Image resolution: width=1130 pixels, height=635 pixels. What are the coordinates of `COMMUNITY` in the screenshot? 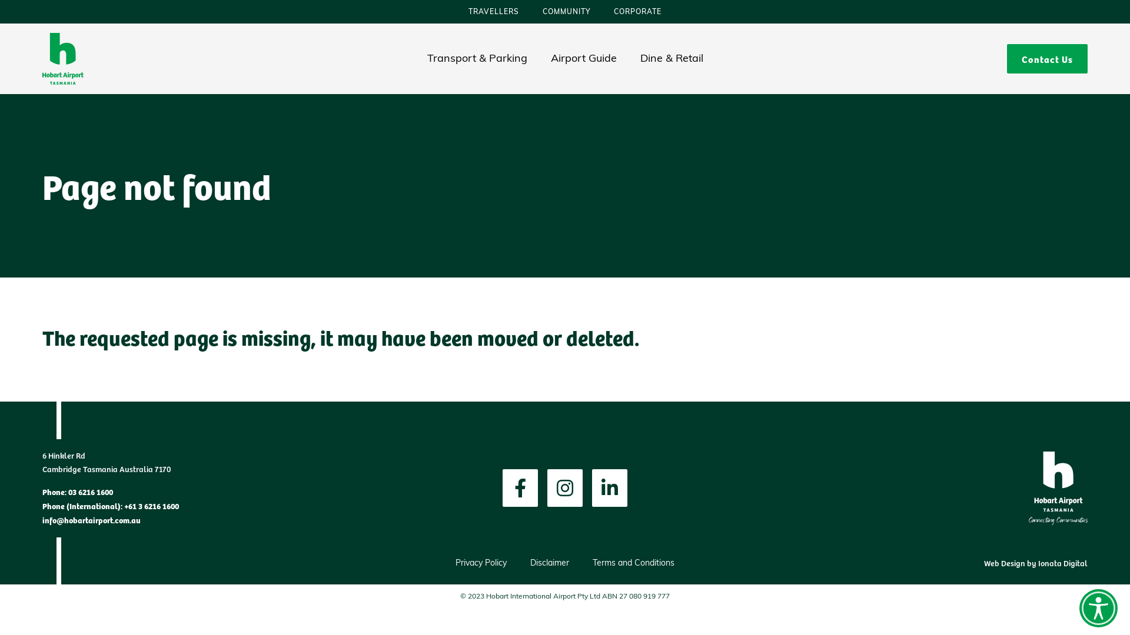 It's located at (566, 12).